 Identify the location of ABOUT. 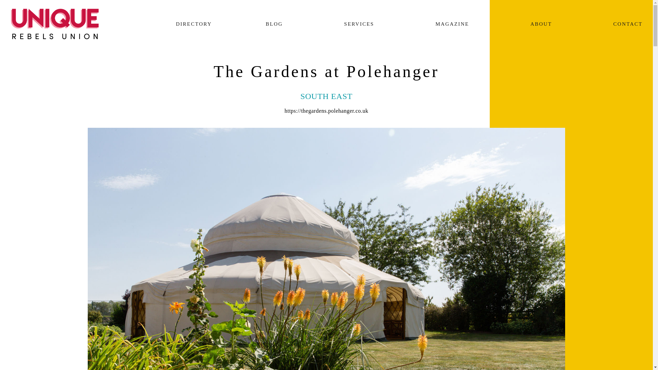
(541, 24).